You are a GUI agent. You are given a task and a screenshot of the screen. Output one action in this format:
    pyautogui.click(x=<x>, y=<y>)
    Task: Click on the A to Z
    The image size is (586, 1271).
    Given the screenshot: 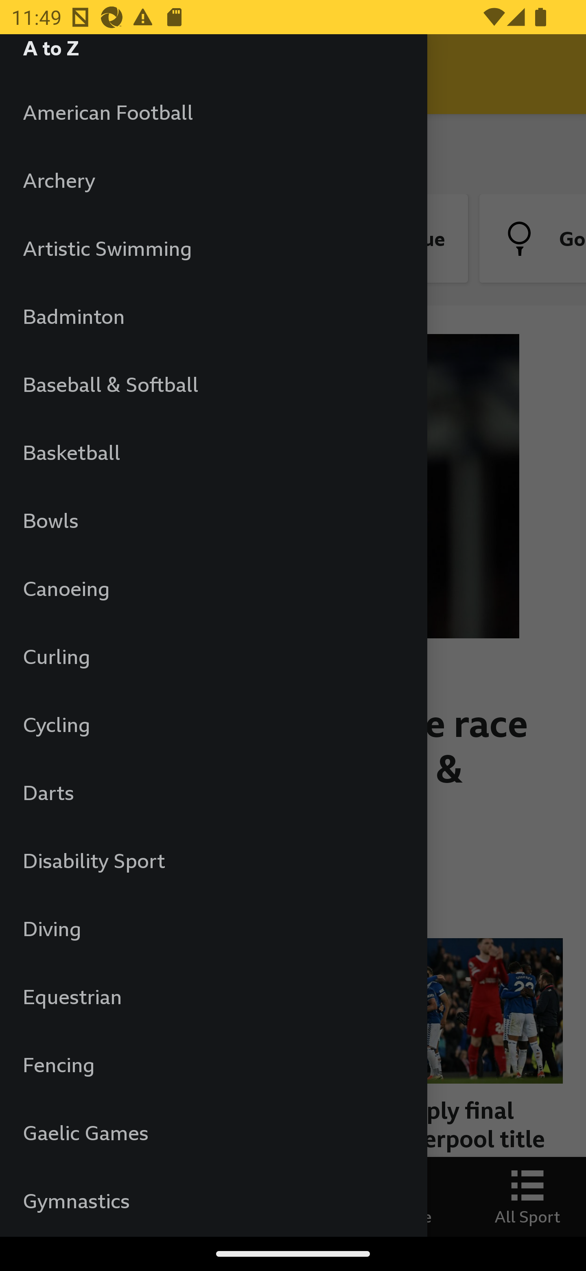 What is the action you would take?
    pyautogui.click(x=213, y=56)
    